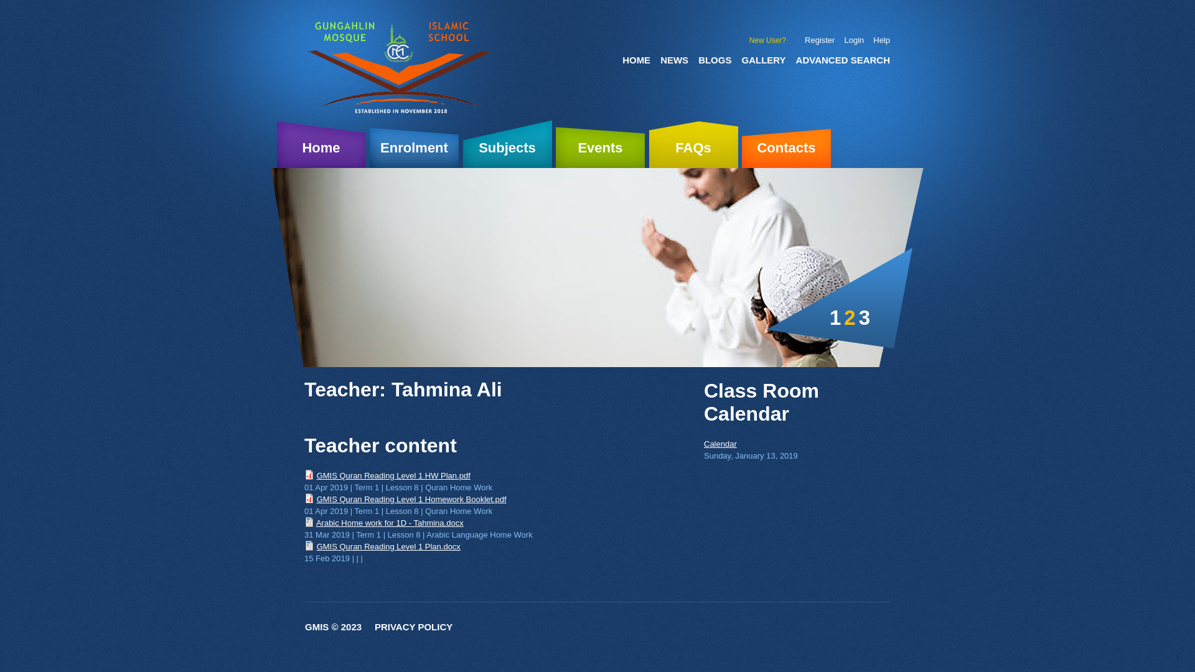 Image resolution: width=1195 pixels, height=672 pixels. Describe the element at coordinates (415, 144) in the screenshot. I see `Enrolment` at that location.